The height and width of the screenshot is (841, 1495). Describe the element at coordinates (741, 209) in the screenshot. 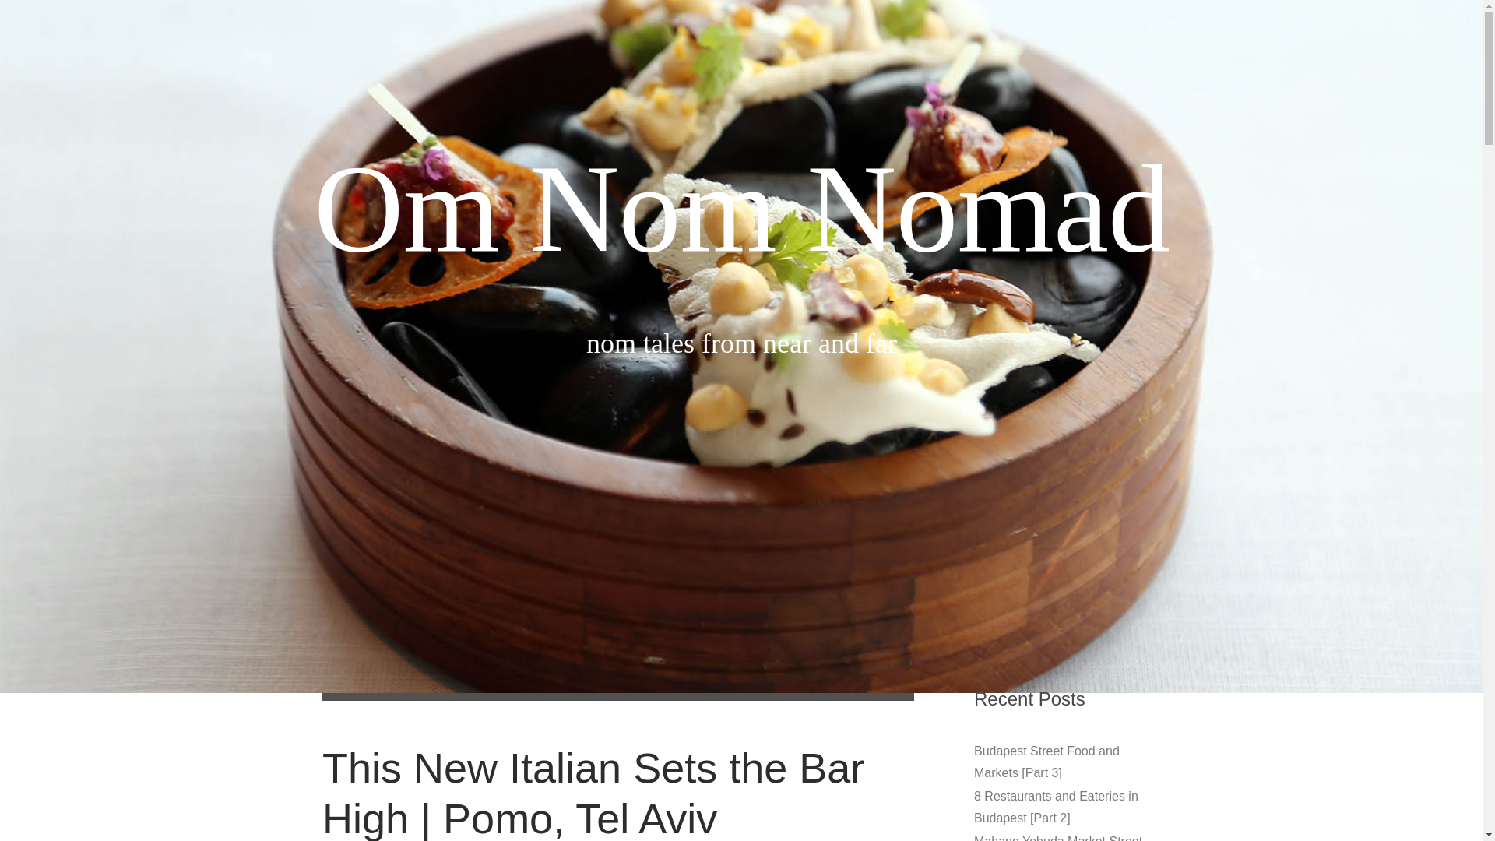

I see `Om Nom Nomad` at that location.